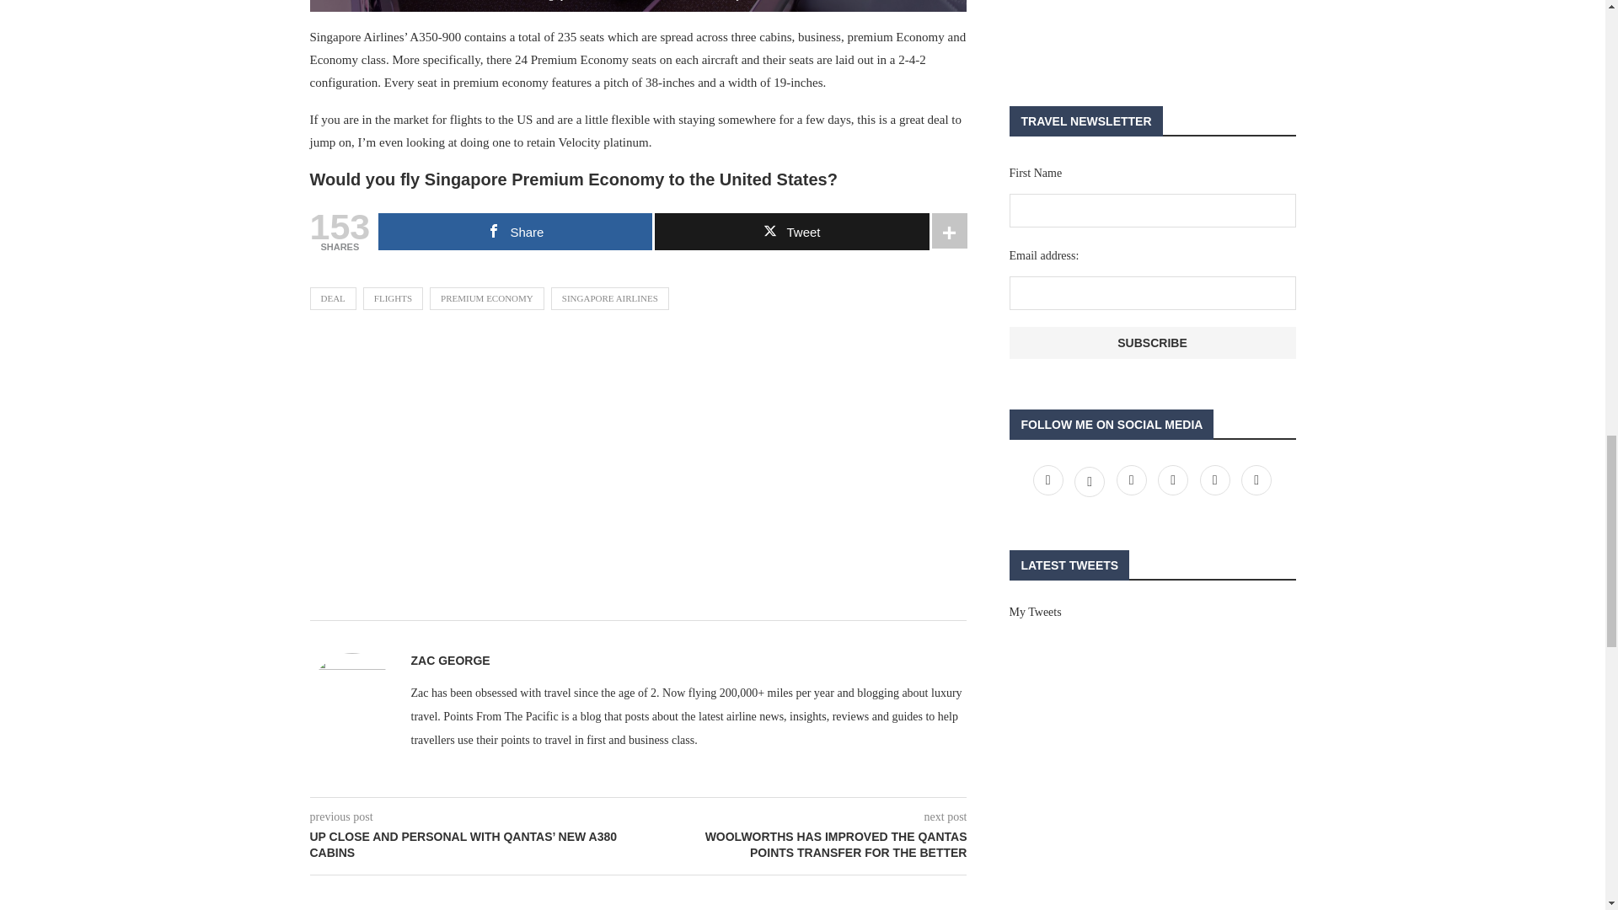  Describe the element at coordinates (515, 231) in the screenshot. I see `Share` at that location.